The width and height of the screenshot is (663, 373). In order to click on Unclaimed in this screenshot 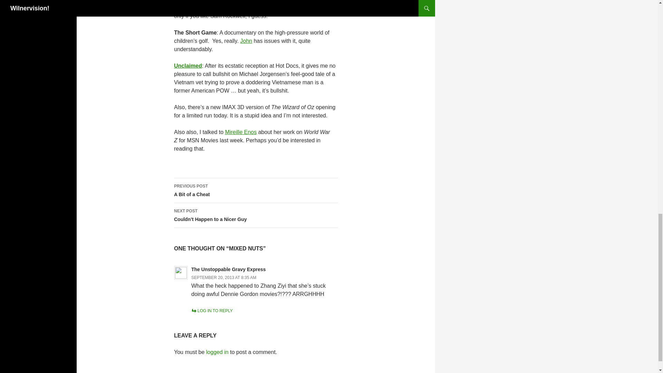, I will do `click(188, 66)`.